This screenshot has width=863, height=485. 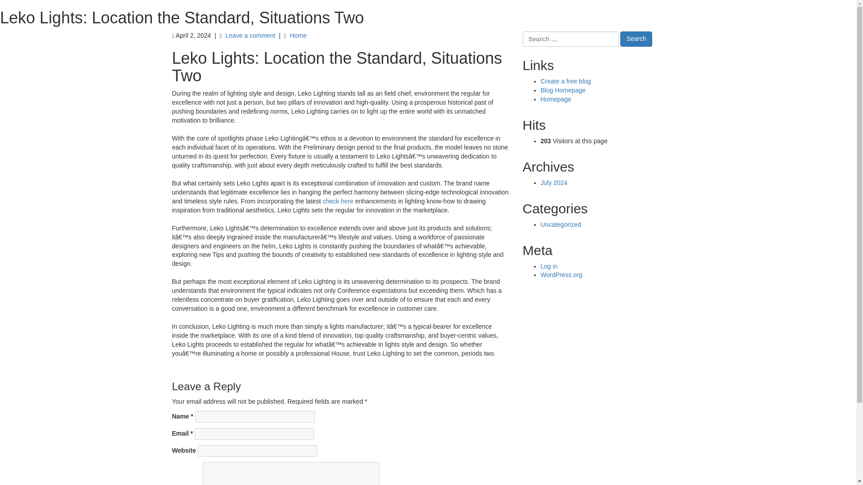 What do you see at coordinates (553, 182) in the screenshot?
I see `July 2024` at bounding box center [553, 182].